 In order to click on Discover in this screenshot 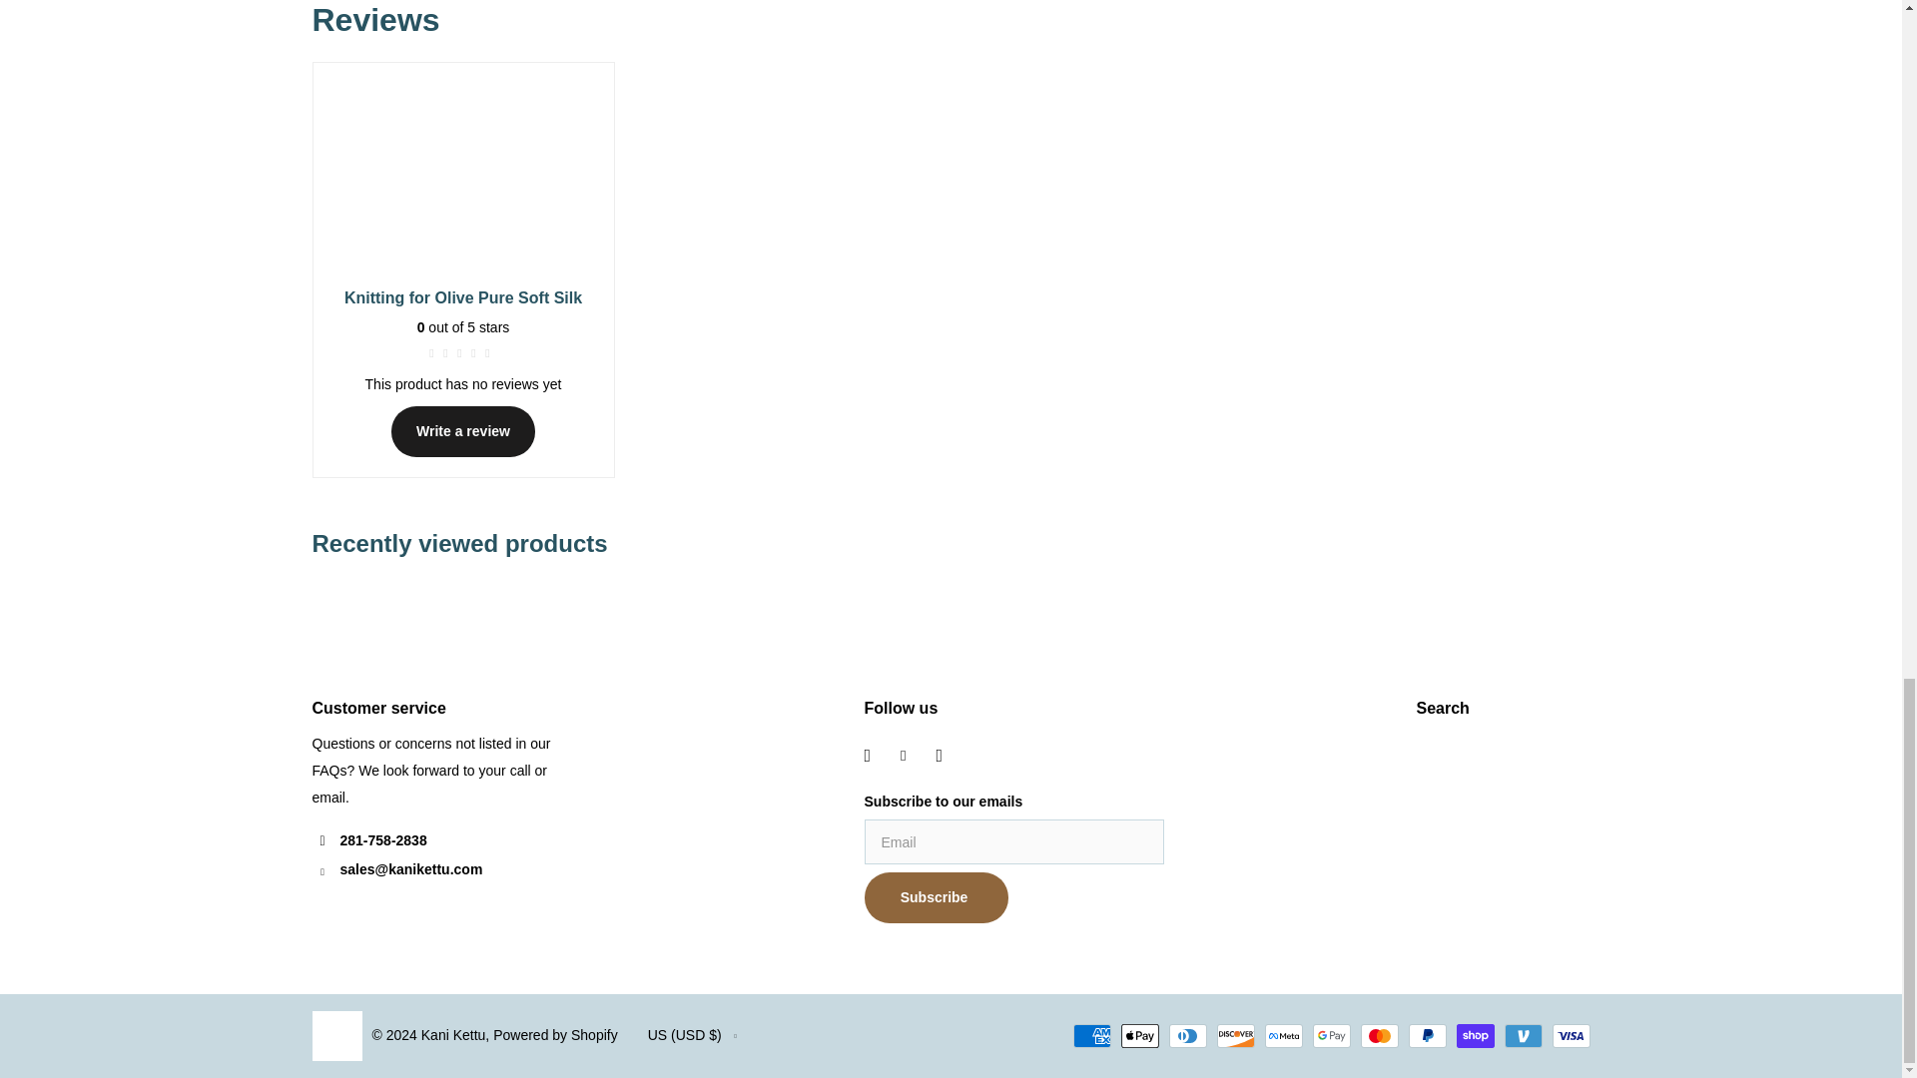, I will do `click(1234, 1036)`.